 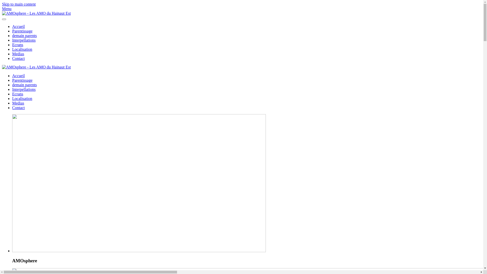 What do you see at coordinates (18, 54) in the screenshot?
I see `Medias` at bounding box center [18, 54].